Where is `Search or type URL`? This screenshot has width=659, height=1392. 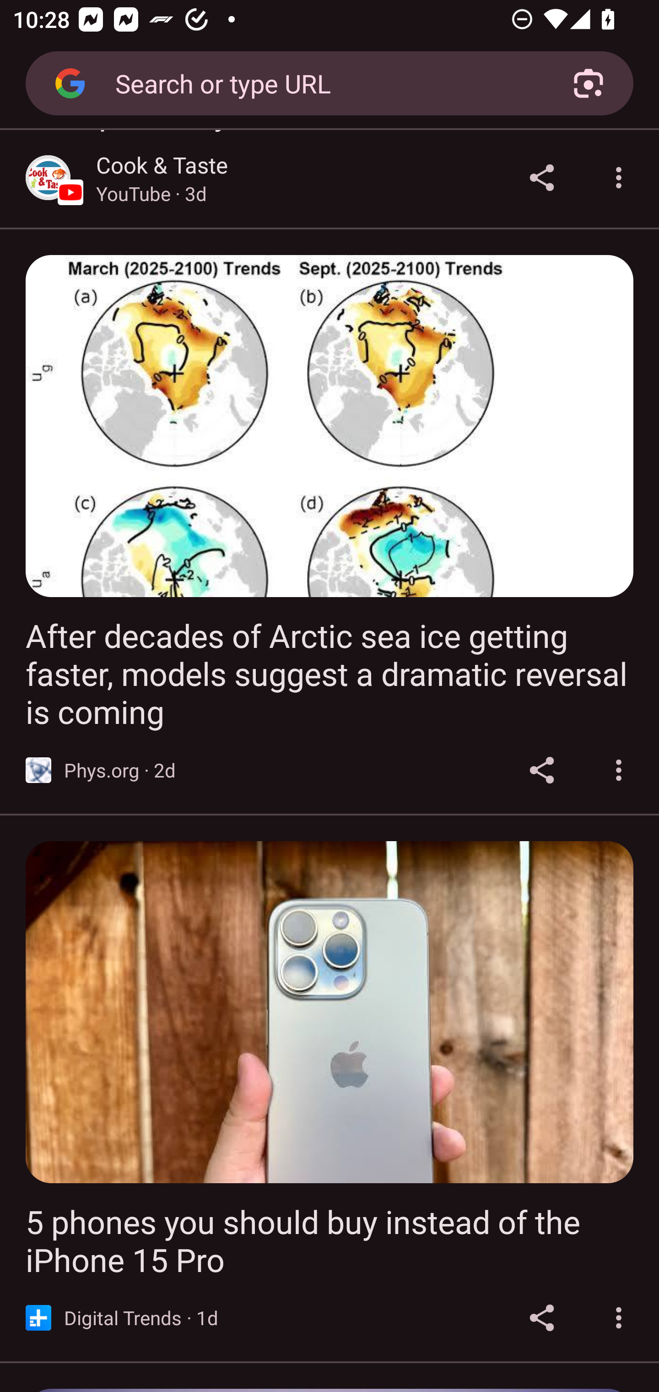 Search or type URL is located at coordinates (323, 82).